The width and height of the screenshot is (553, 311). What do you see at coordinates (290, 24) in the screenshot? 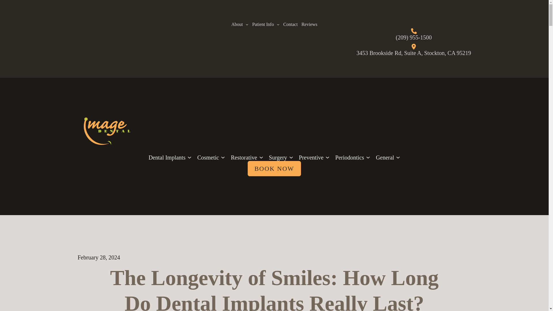
I see `Contact` at bounding box center [290, 24].